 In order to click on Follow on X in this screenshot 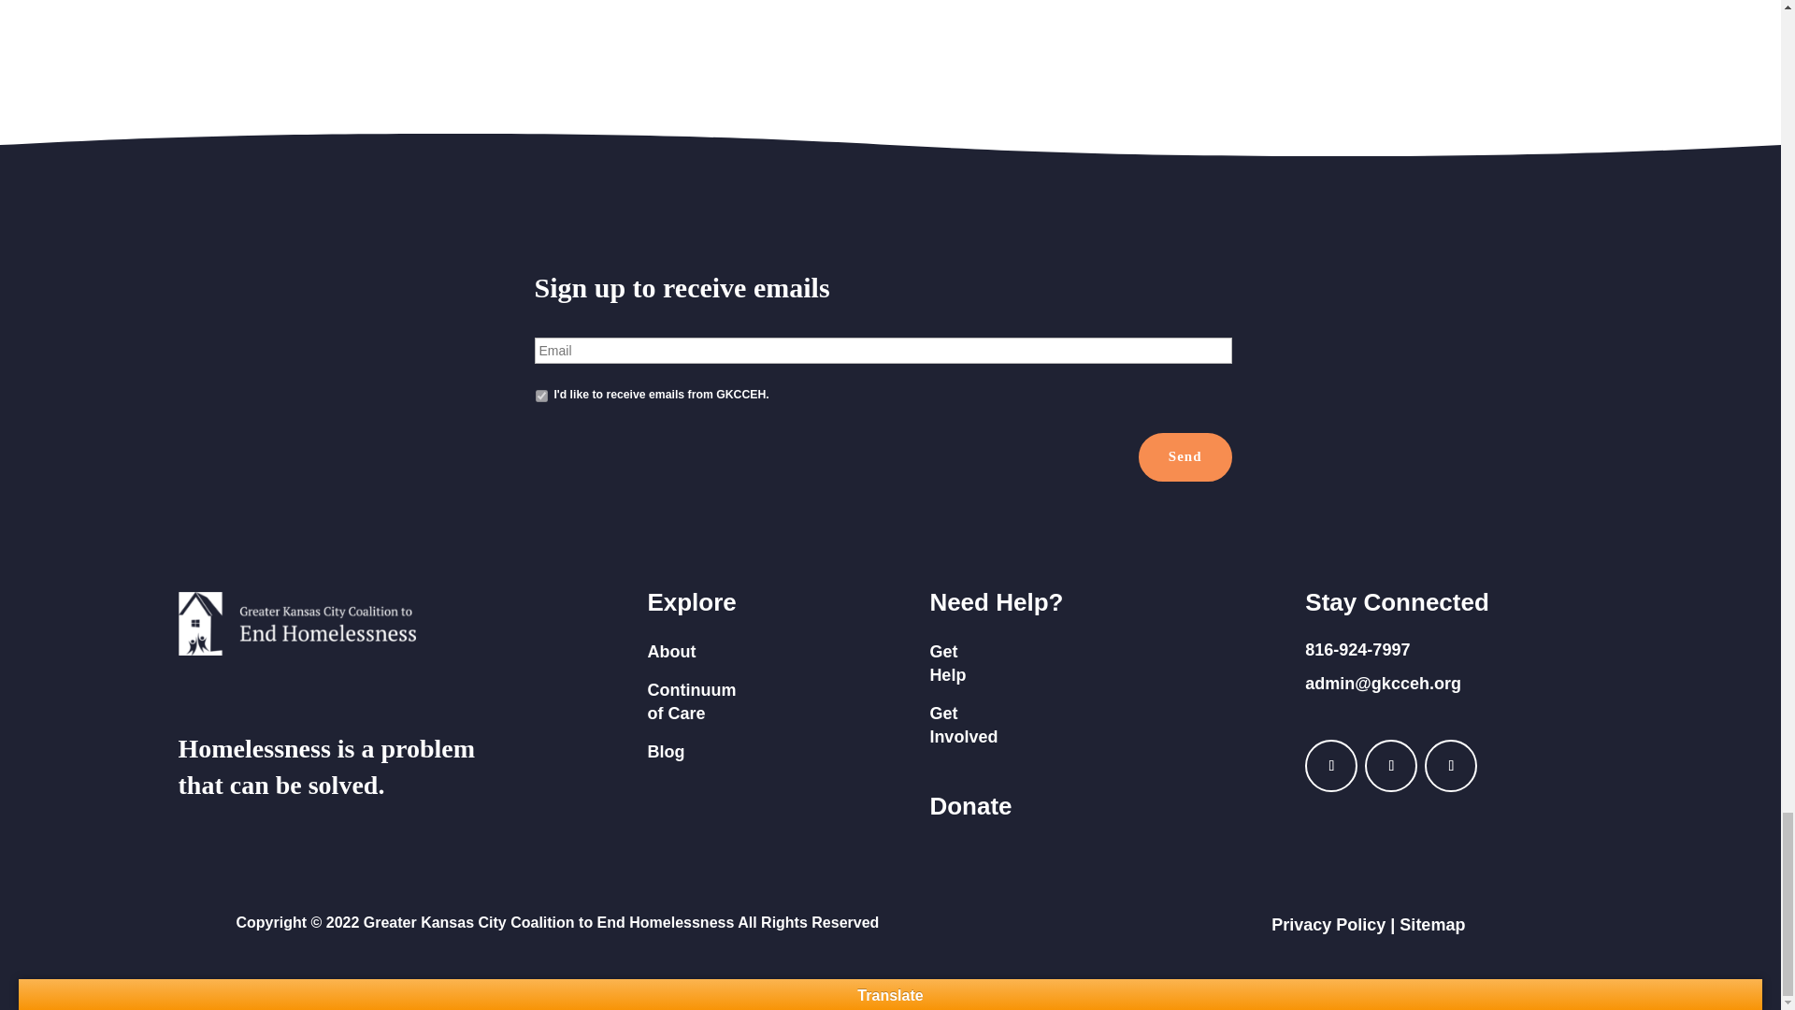, I will do `click(1451, 765)`.